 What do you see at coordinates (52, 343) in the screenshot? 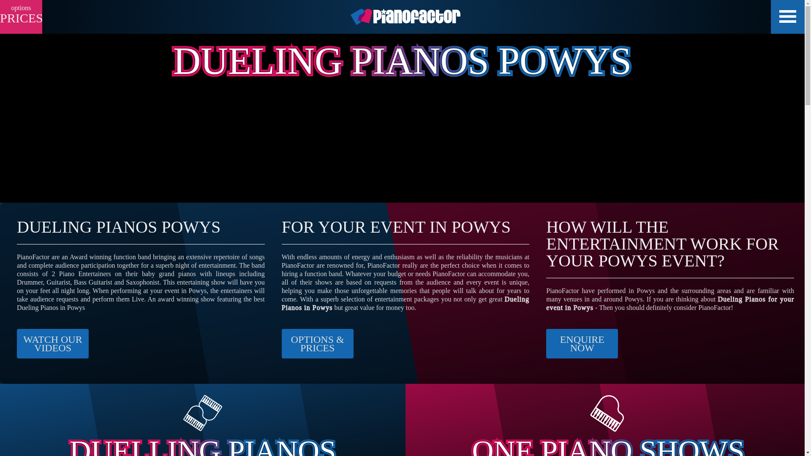
I see `WATCH OUR VIDEOS` at bounding box center [52, 343].